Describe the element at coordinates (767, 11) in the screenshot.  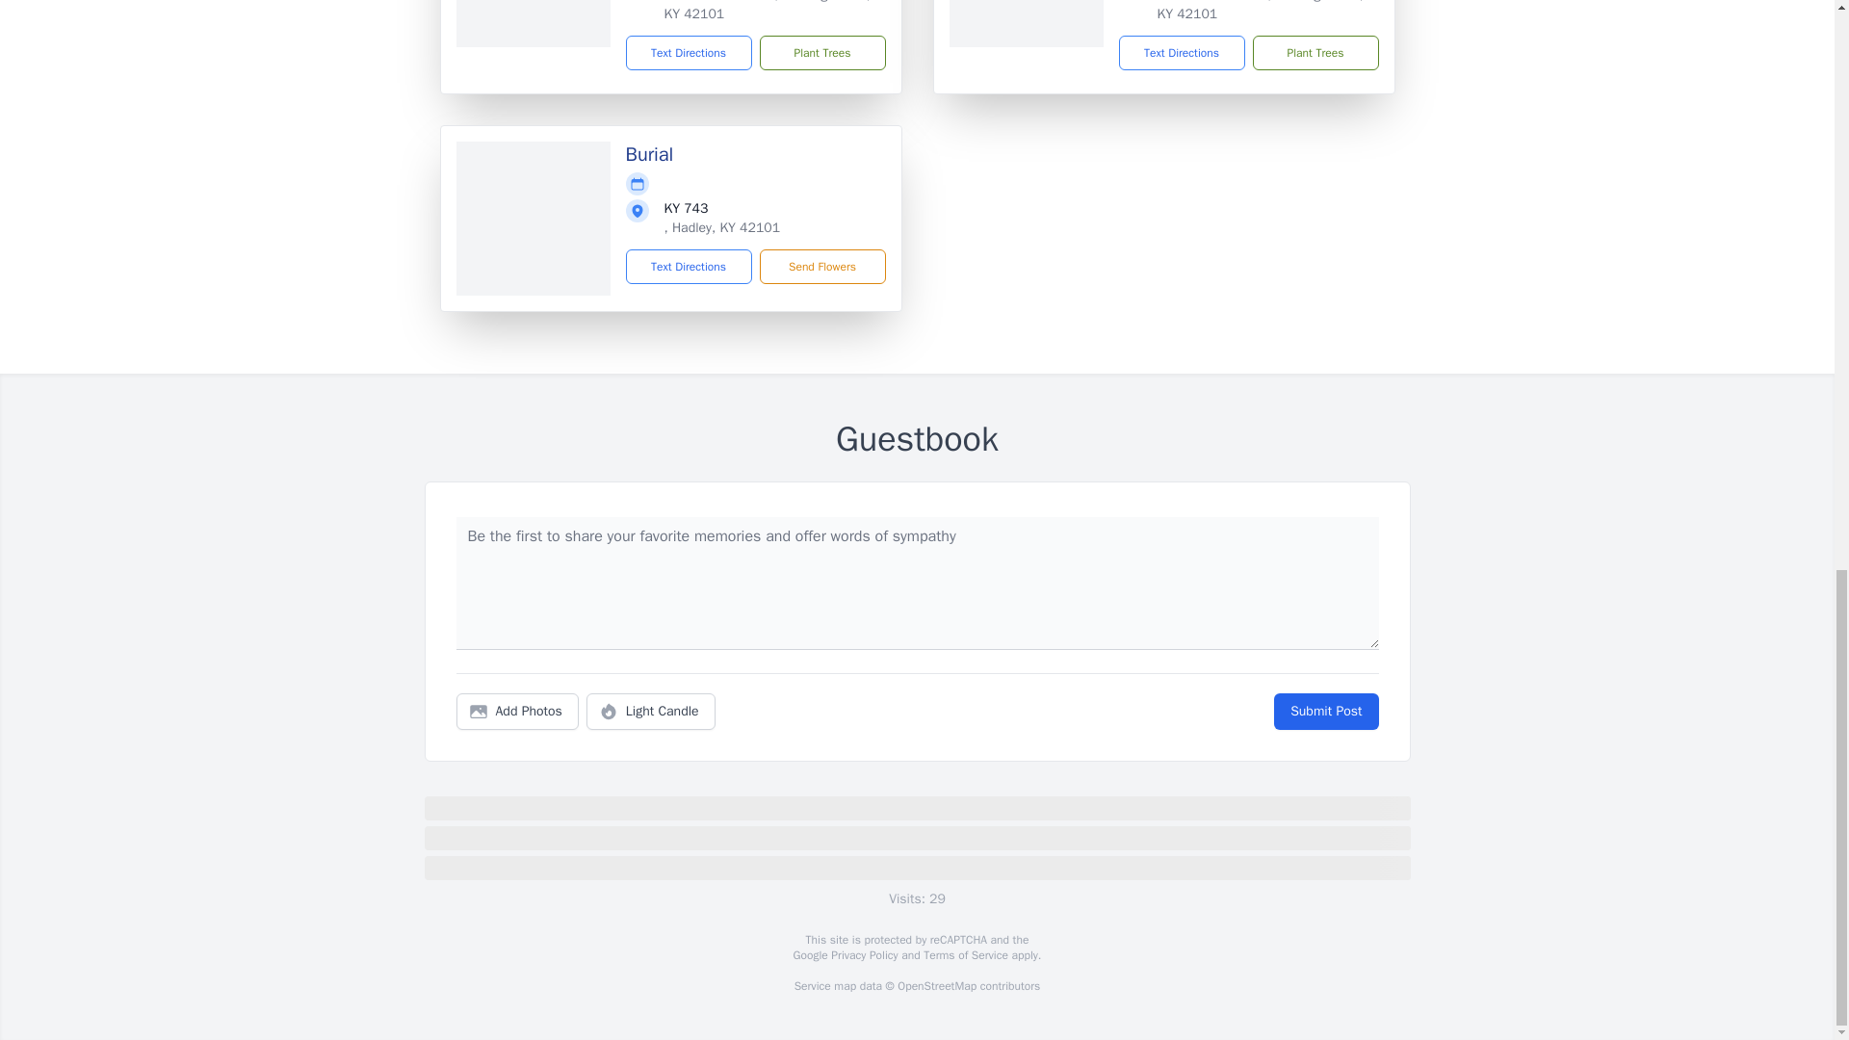
I see `3098 Louisville Rd, Bowling Green, KY 42101` at that location.